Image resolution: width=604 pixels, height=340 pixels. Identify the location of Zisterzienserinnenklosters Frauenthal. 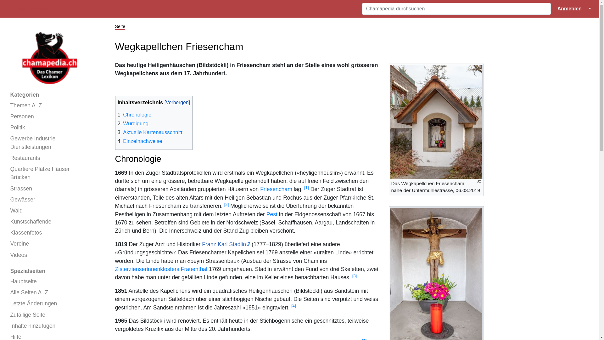
(161, 269).